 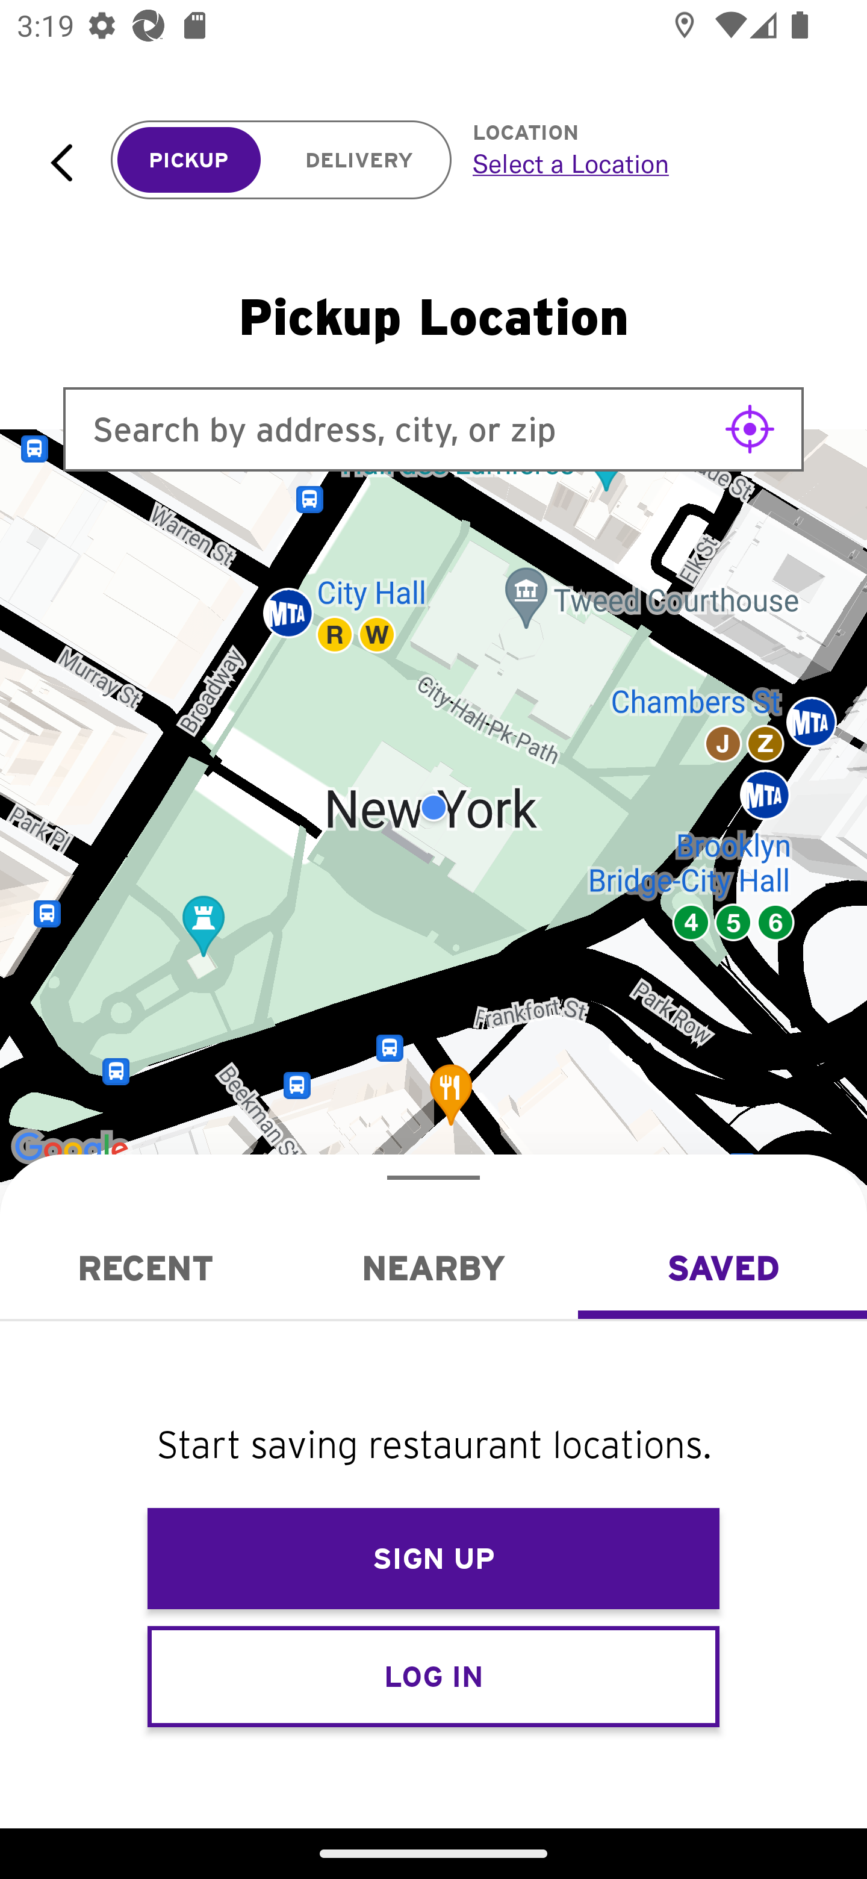 I want to click on DELIVERY, so click(x=359, y=160).